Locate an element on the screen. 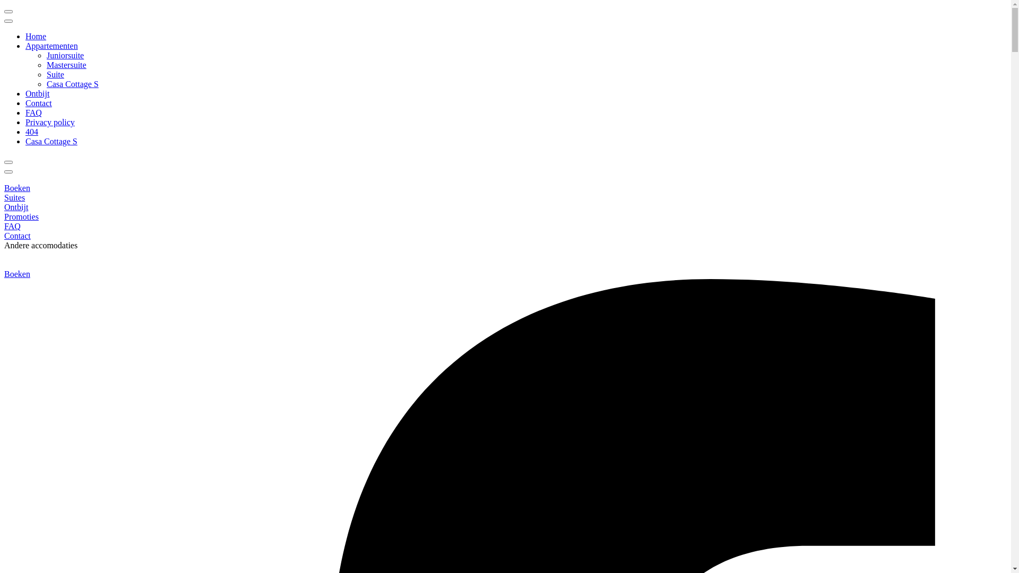  Mastersuite is located at coordinates (67, 65).